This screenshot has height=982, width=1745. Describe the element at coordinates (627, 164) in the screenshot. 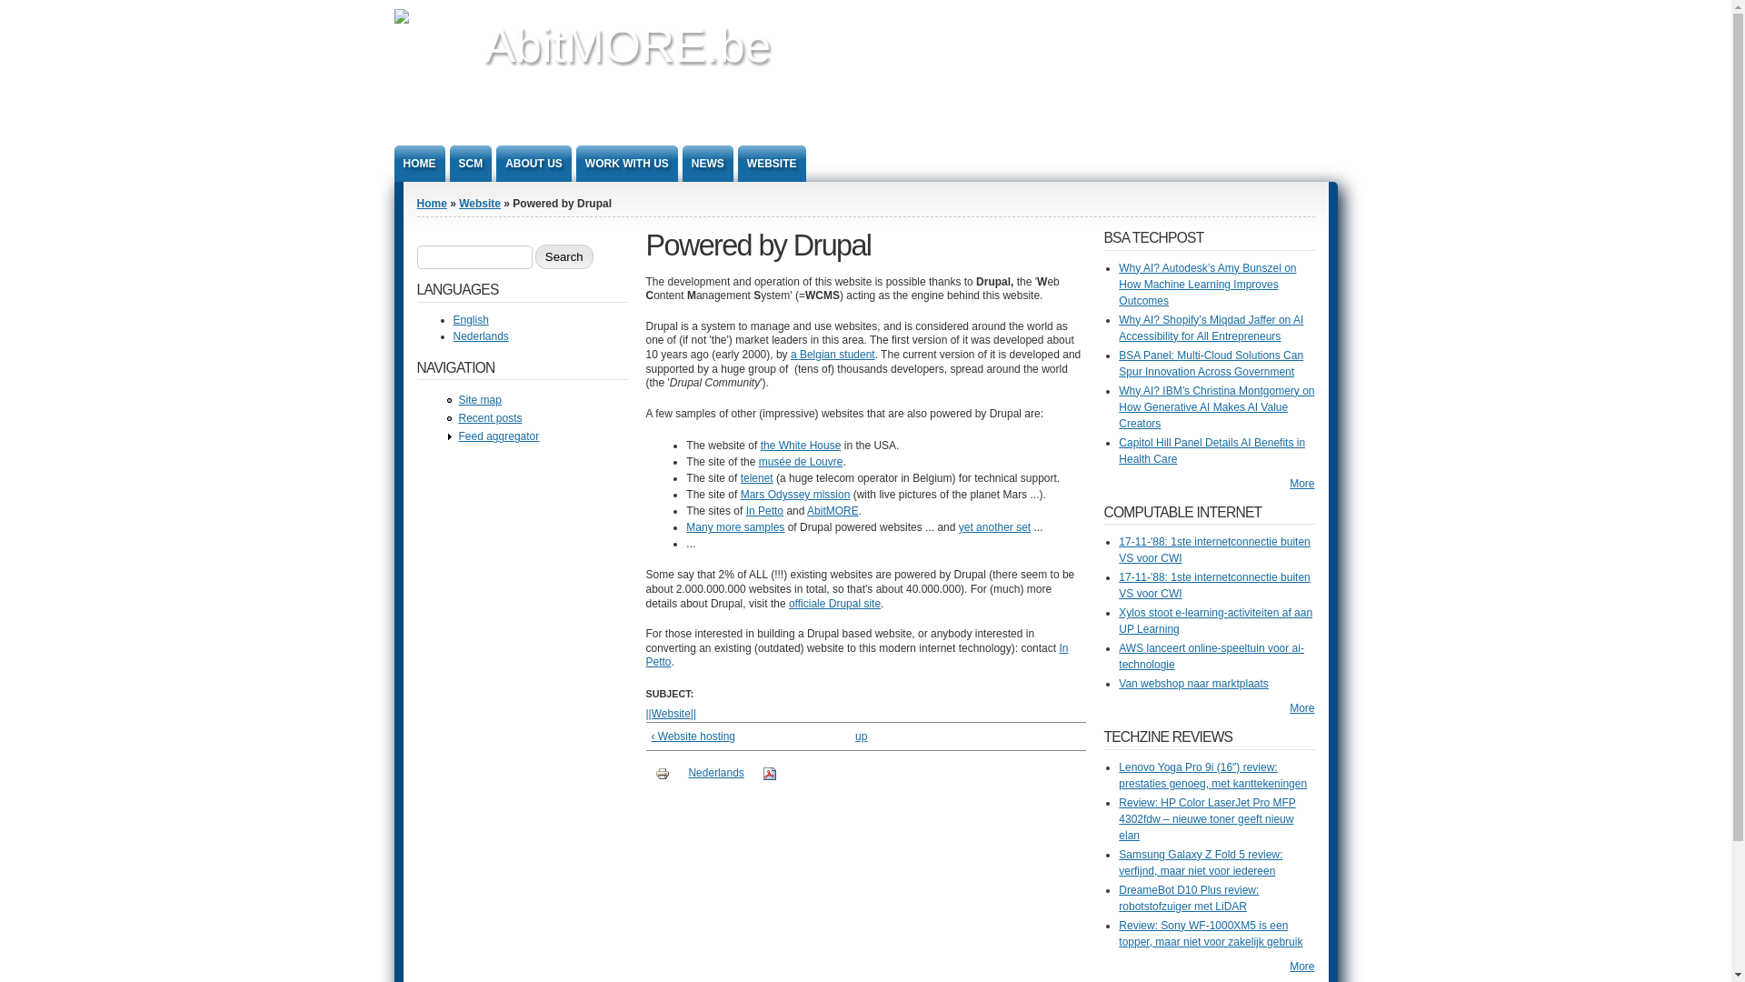

I see `WORK WITH US` at that location.